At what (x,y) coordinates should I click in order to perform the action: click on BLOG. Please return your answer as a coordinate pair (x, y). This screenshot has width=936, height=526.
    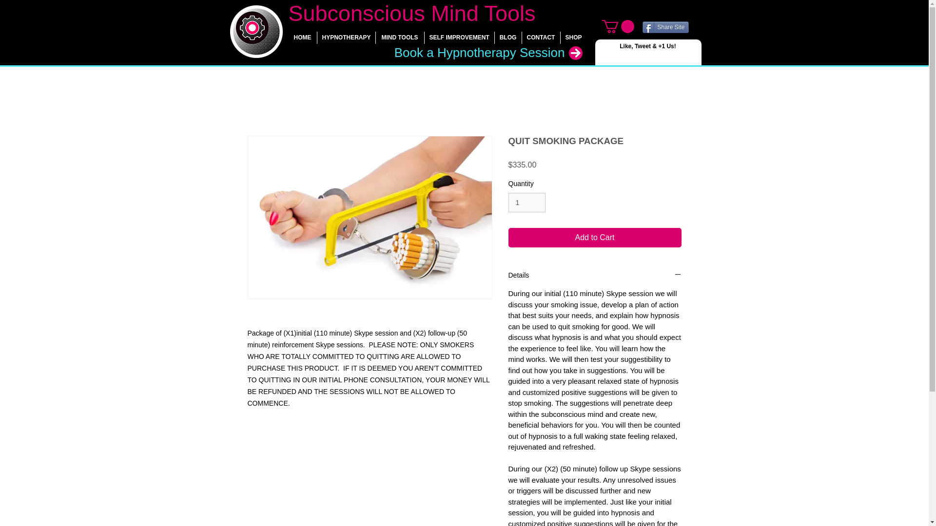
    Looking at the image, I should click on (507, 37).